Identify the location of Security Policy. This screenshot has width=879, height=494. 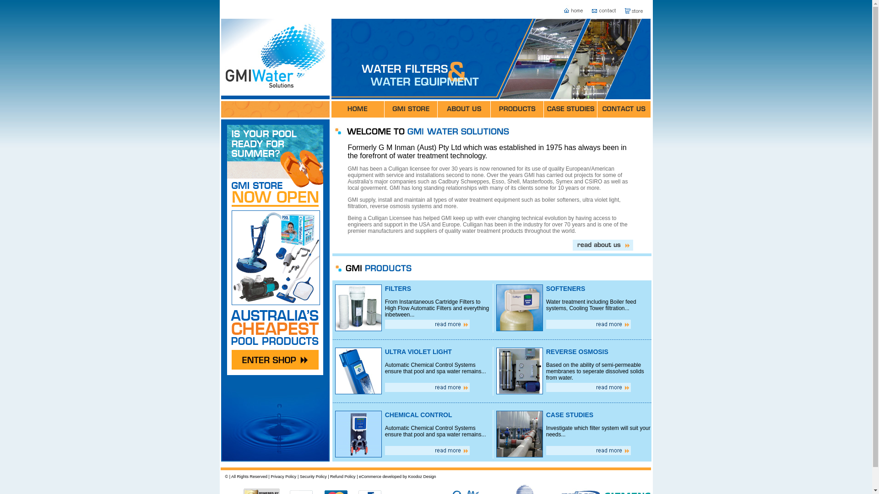
(313, 477).